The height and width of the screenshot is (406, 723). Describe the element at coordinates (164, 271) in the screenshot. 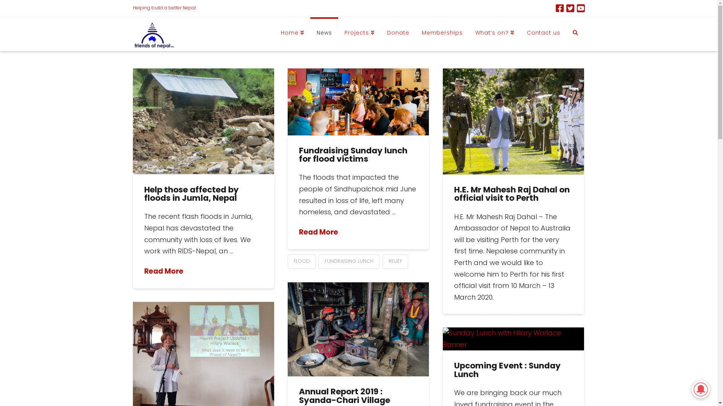

I see `Read More` at that location.